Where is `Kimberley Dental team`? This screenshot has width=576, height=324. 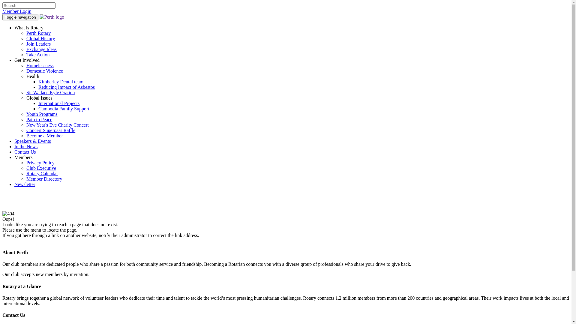
Kimberley Dental team is located at coordinates (61, 82).